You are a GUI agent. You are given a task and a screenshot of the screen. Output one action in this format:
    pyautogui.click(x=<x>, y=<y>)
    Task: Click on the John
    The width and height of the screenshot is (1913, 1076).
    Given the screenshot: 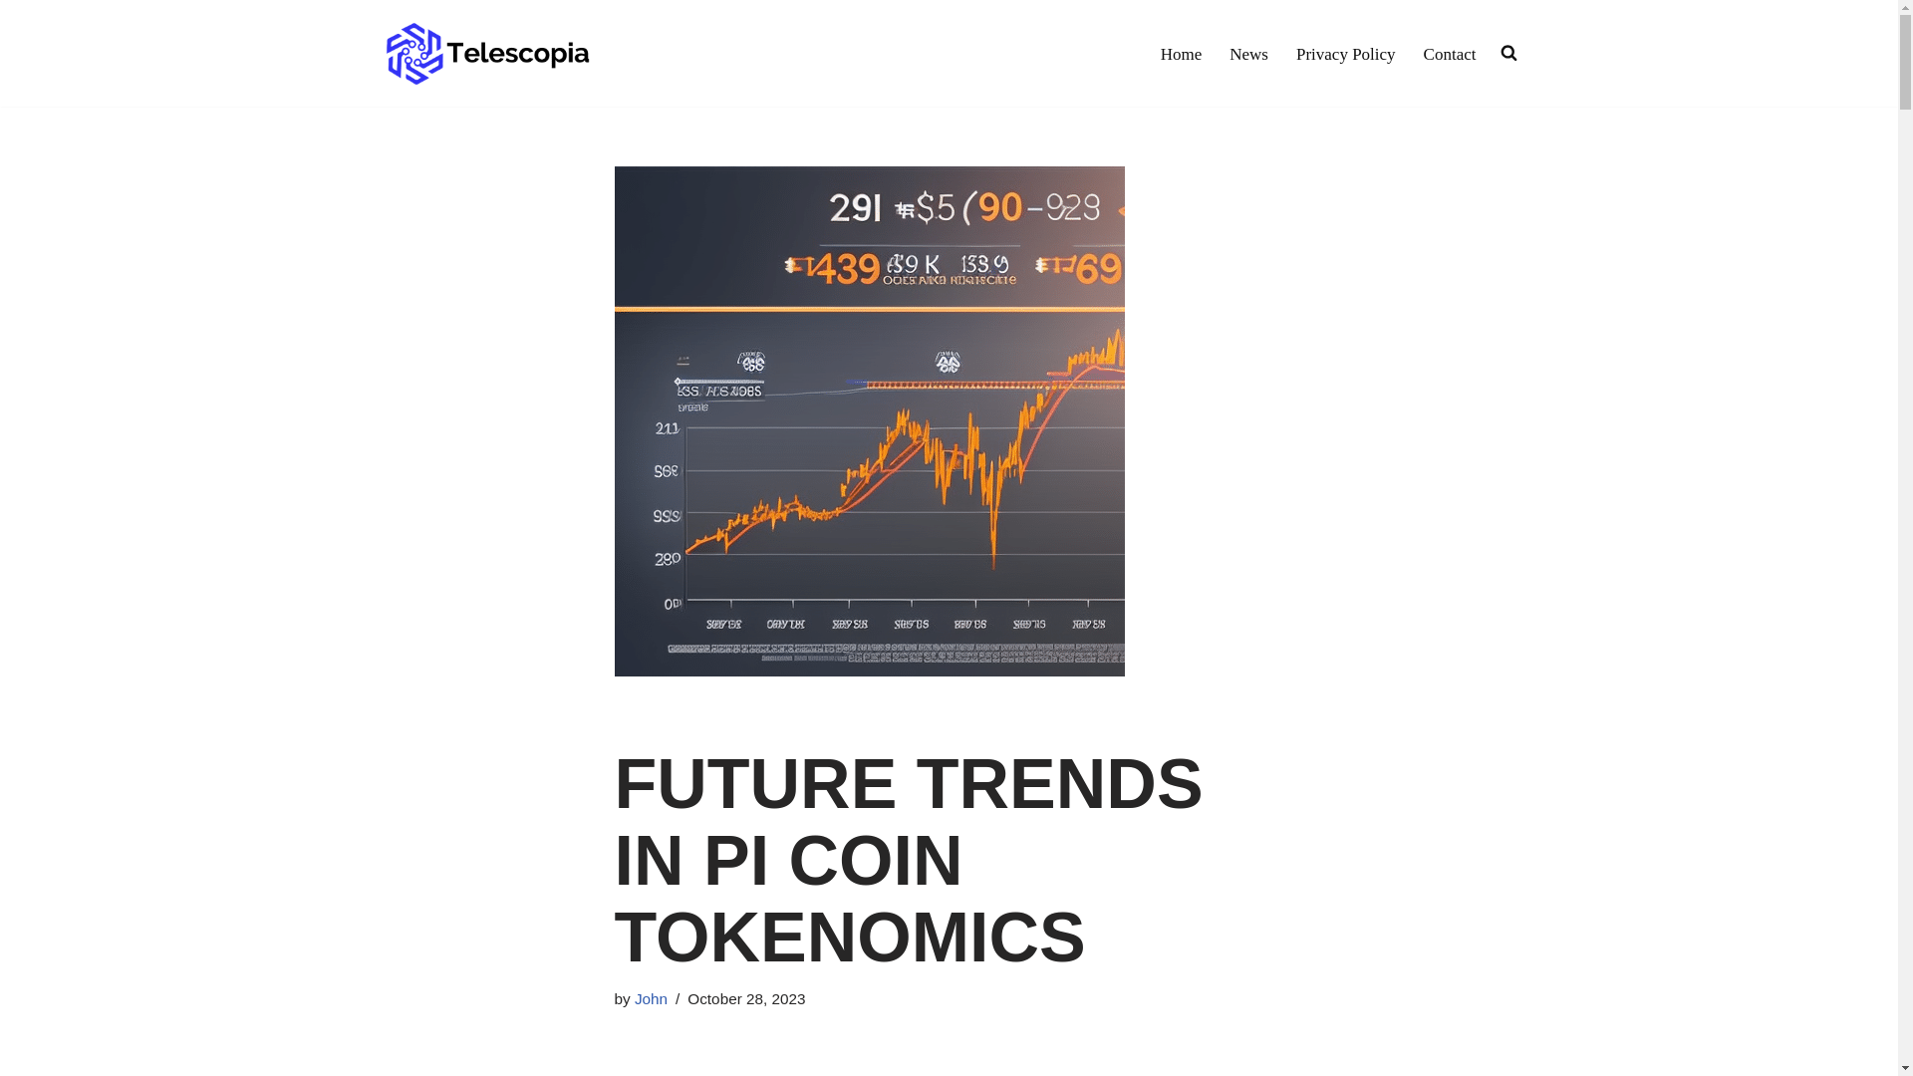 What is the action you would take?
    pyautogui.click(x=652, y=998)
    